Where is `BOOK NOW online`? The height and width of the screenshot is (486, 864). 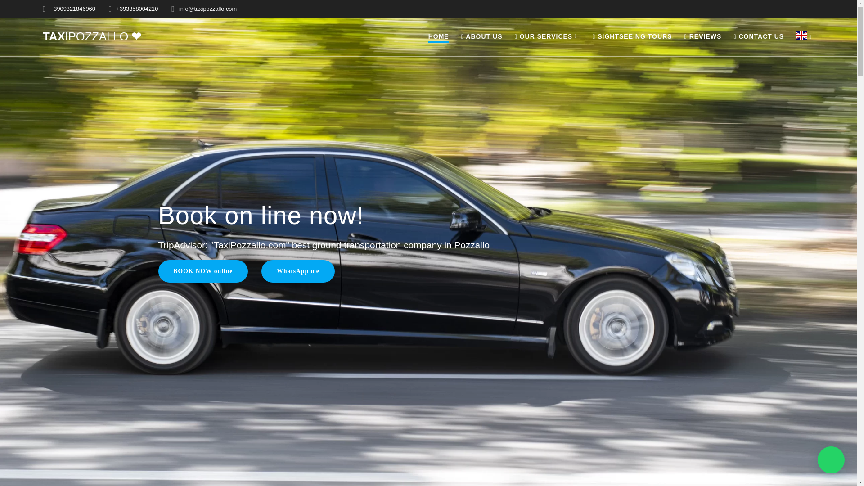
BOOK NOW online is located at coordinates (203, 271).